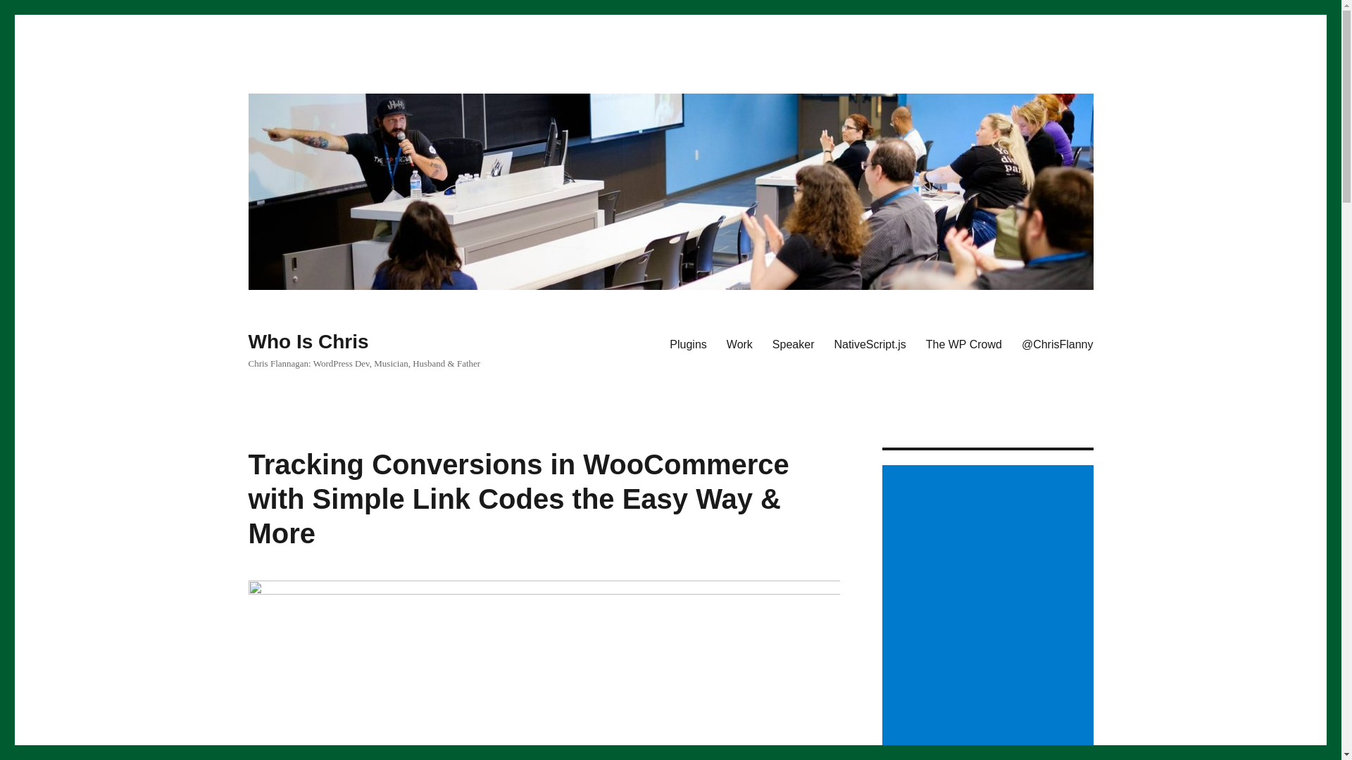 This screenshot has width=1352, height=760. Describe the element at coordinates (687, 343) in the screenshot. I see `Plugins` at that location.